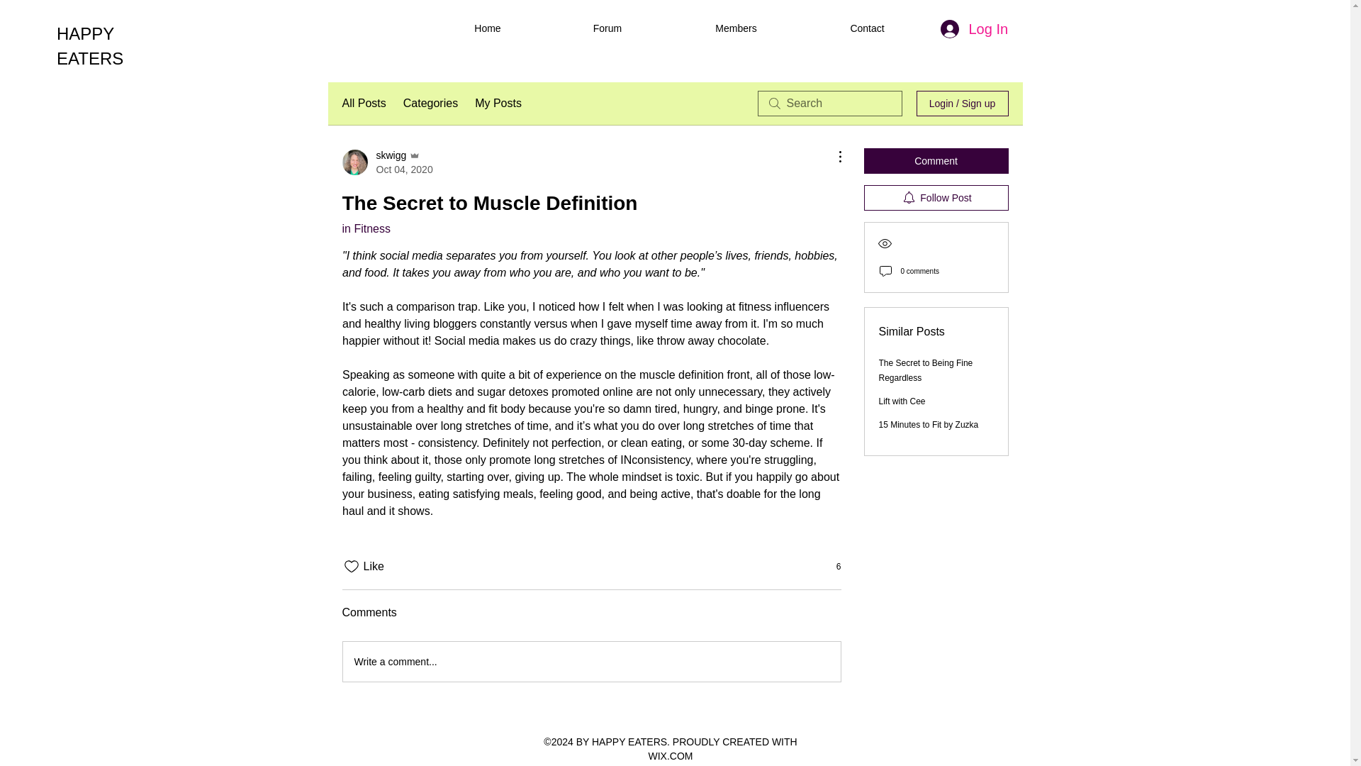 The width and height of the screenshot is (1361, 766). Describe the element at coordinates (736, 28) in the screenshot. I see `Members` at that location.